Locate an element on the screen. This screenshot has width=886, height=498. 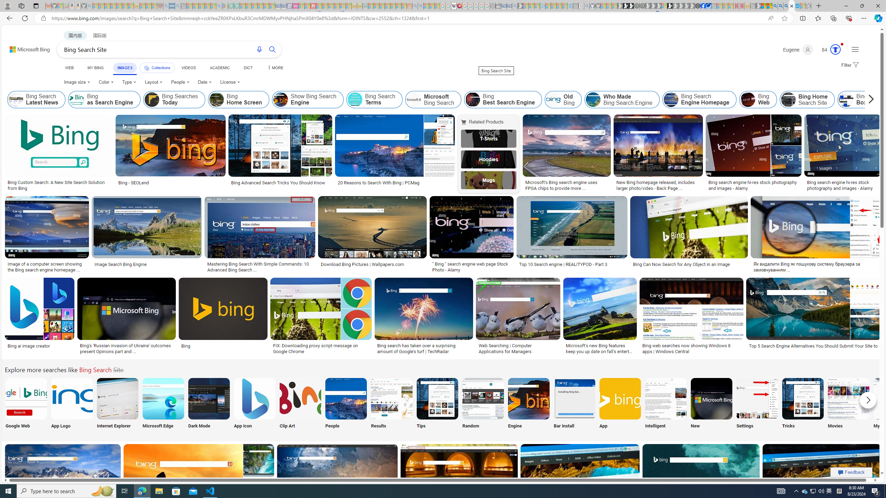
Bing search engine started by microsoft | Hot GozzipSave is located at coordinates (64, 483).